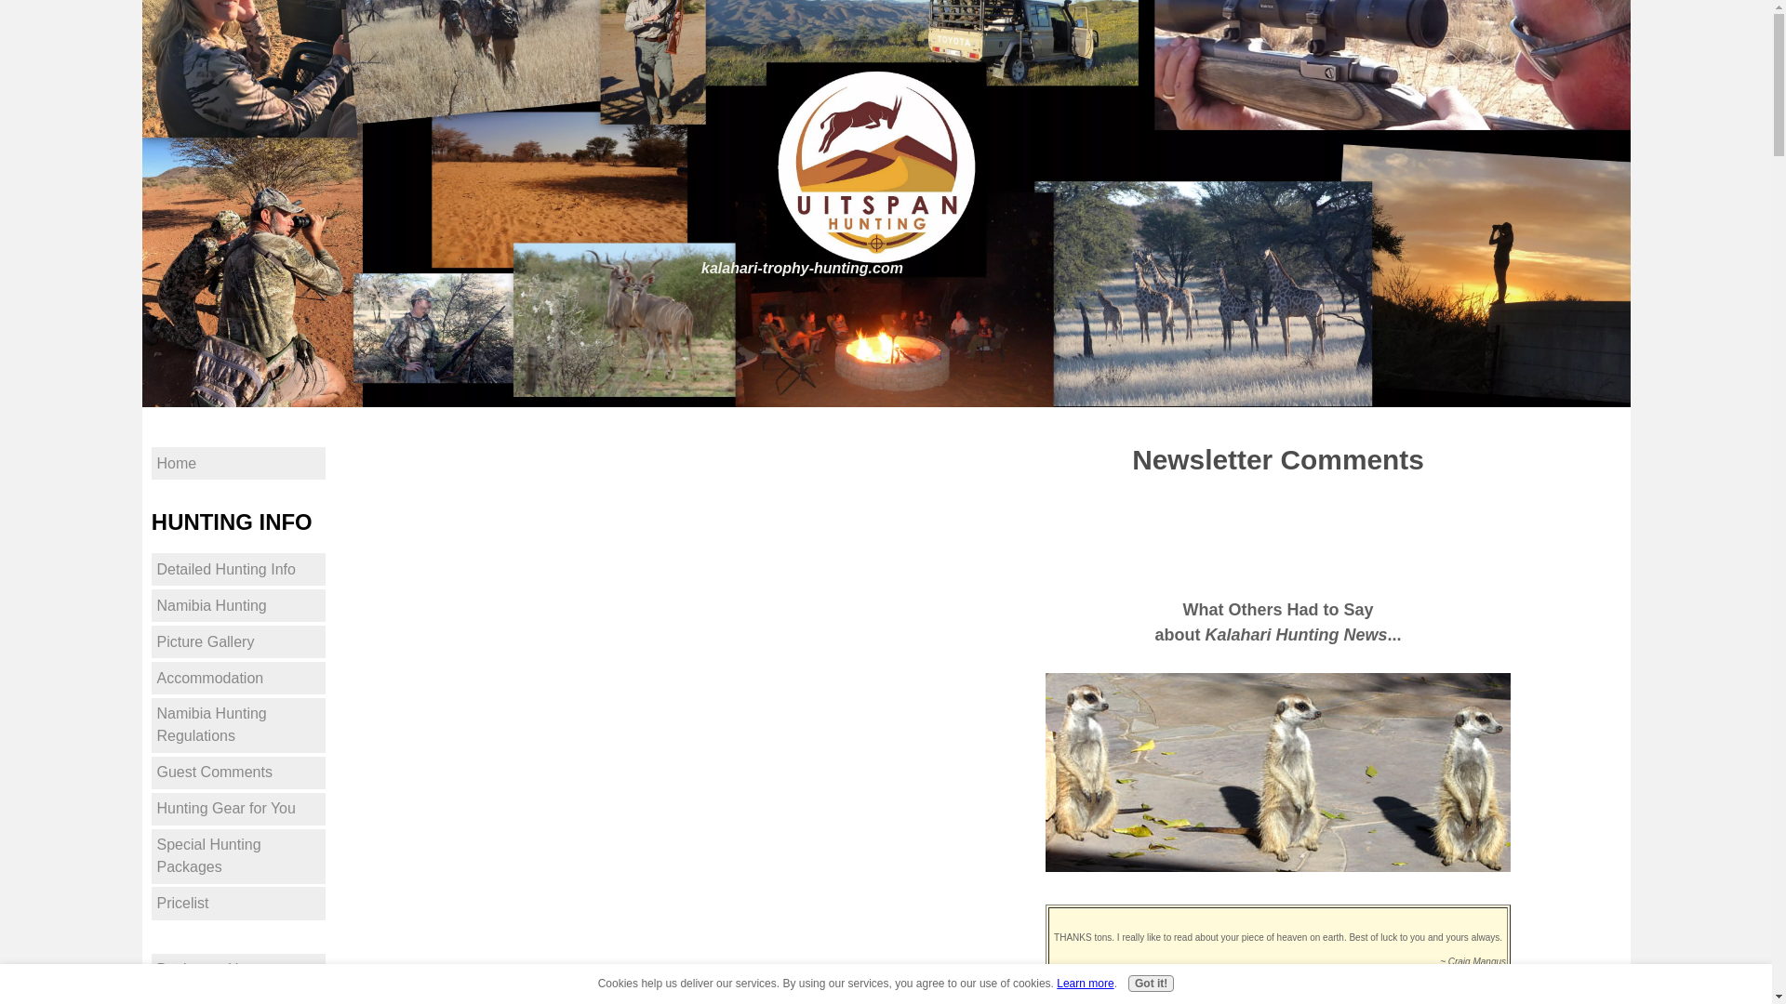 Image resolution: width=1786 pixels, height=1004 pixels. I want to click on Hunting Gear for You, so click(238, 809).